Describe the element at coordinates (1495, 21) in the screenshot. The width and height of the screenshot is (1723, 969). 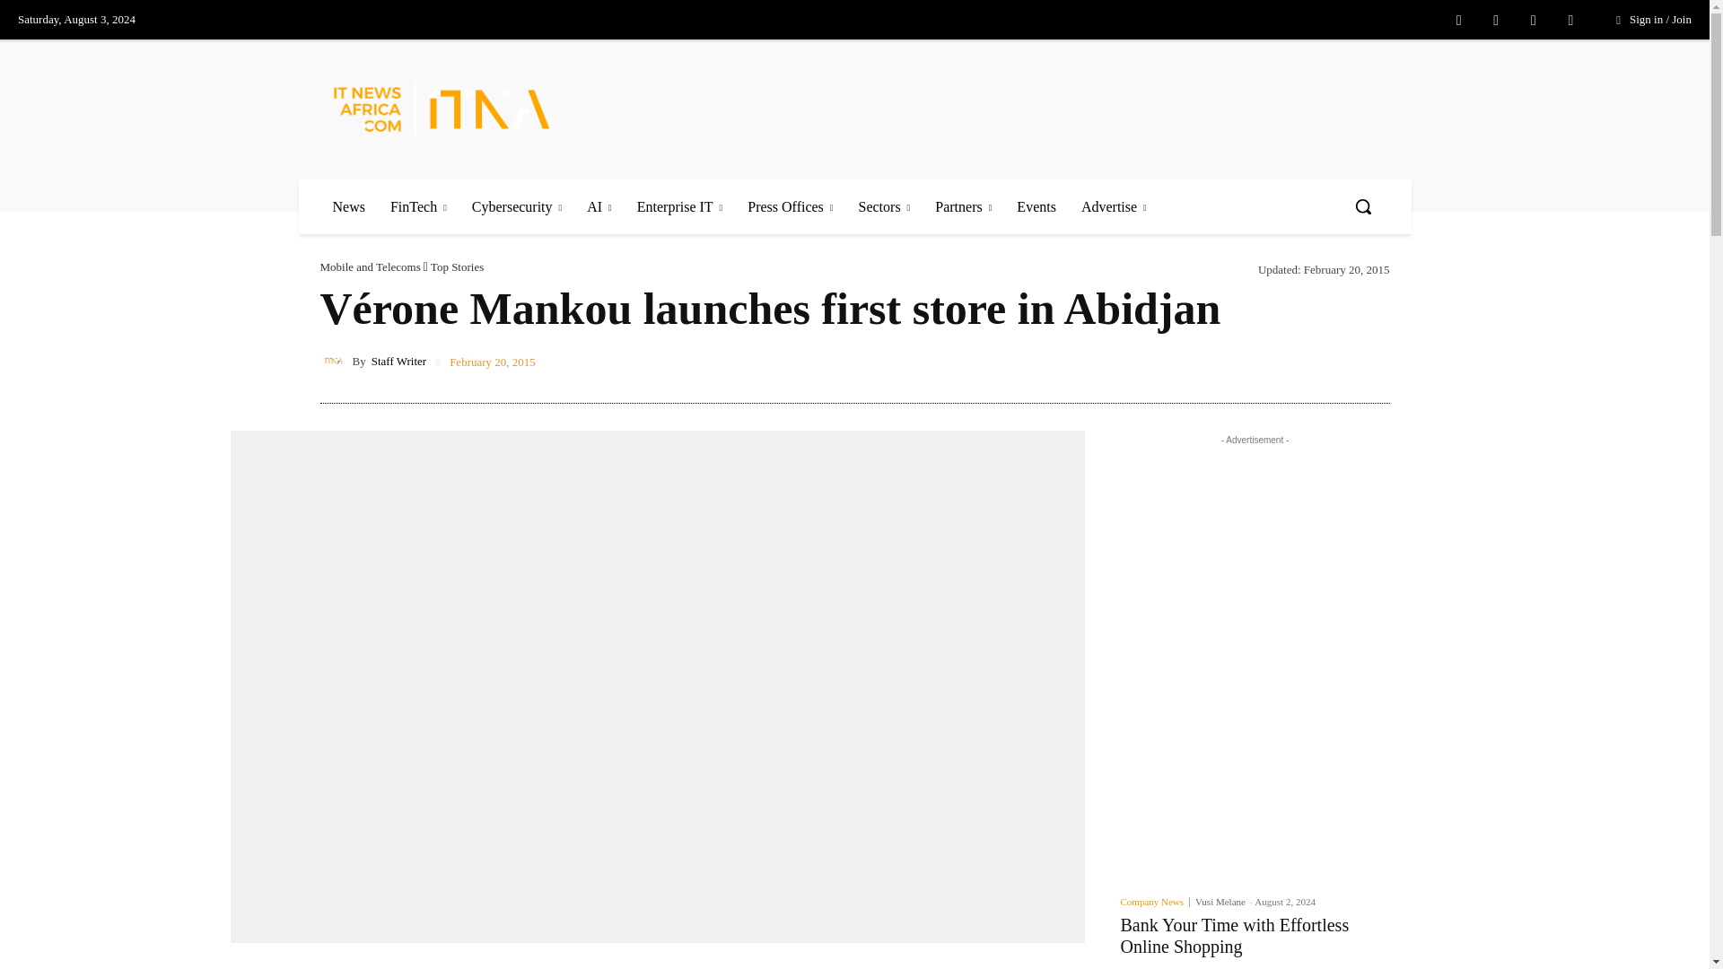
I see `Instagram` at that location.